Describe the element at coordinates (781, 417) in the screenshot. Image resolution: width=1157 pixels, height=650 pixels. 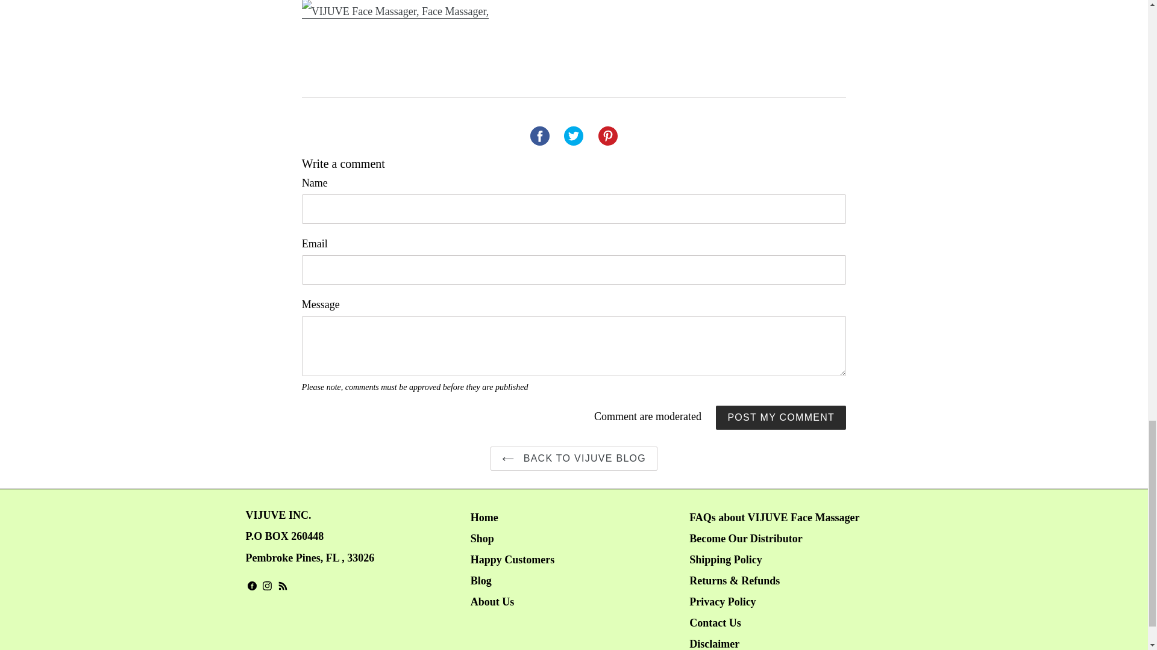
I see `Post My Comment` at that location.